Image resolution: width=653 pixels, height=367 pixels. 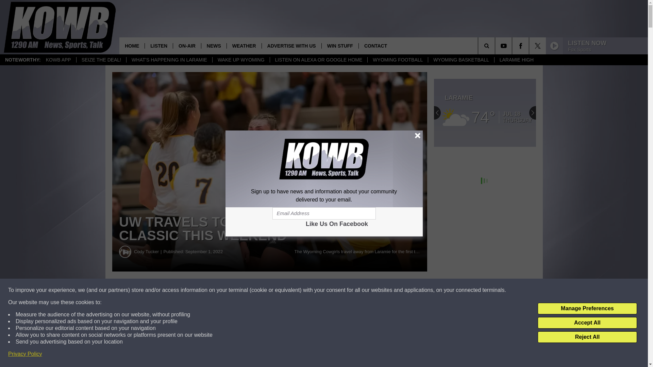 What do you see at coordinates (496, 46) in the screenshot?
I see `SEARCH` at bounding box center [496, 46].